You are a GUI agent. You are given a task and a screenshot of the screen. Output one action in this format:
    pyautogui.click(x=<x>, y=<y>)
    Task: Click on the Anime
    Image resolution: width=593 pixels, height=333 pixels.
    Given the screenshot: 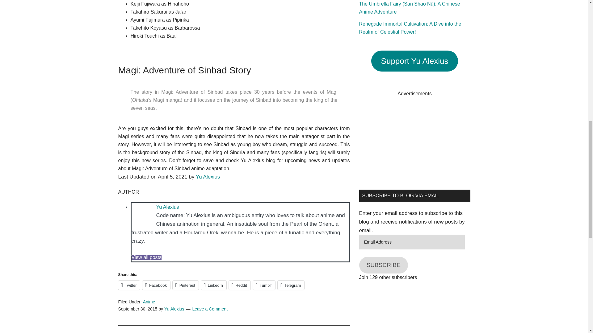 What is the action you would take?
    pyautogui.click(x=149, y=302)
    